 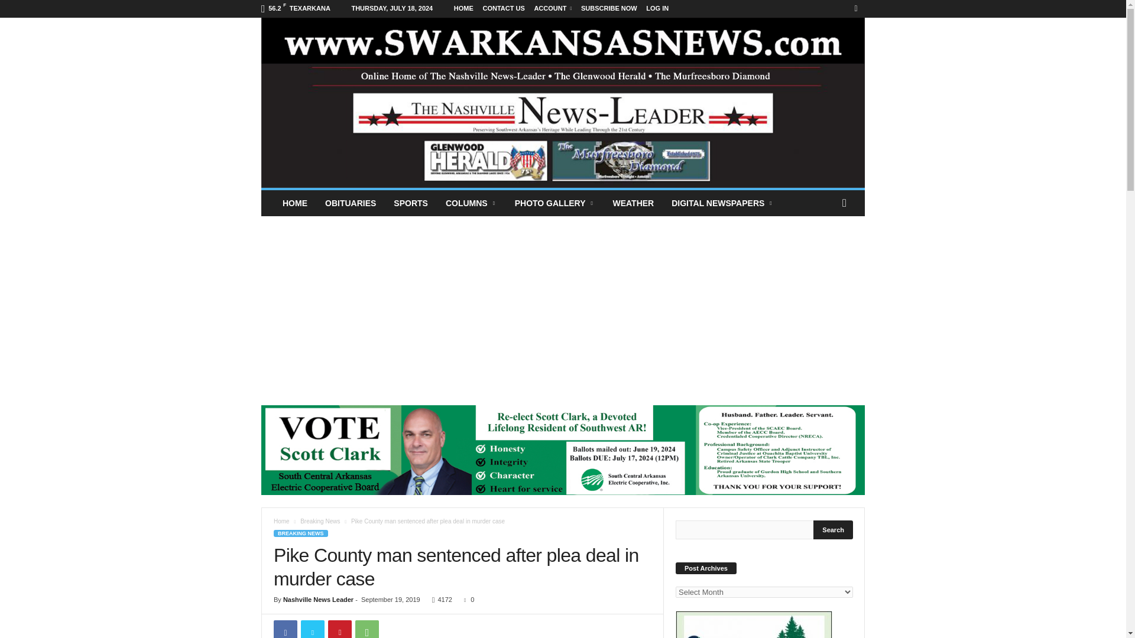 What do you see at coordinates (463, 8) in the screenshot?
I see `HOME` at bounding box center [463, 8].